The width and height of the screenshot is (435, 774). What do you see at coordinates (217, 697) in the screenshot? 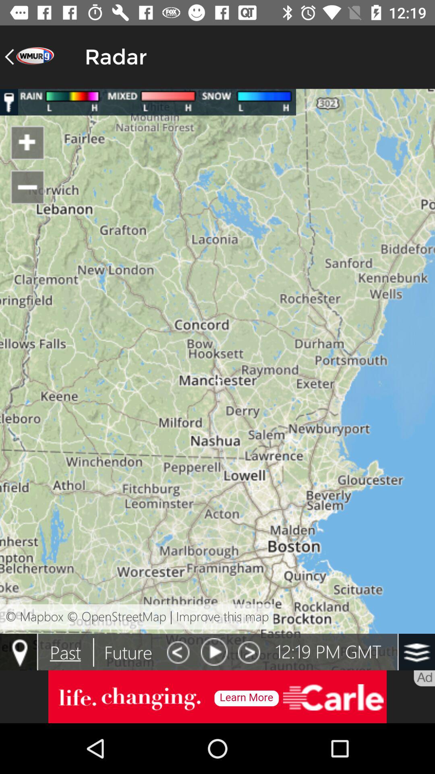
I see `the button is used to advertisement option` at bounding box center [217, 697].